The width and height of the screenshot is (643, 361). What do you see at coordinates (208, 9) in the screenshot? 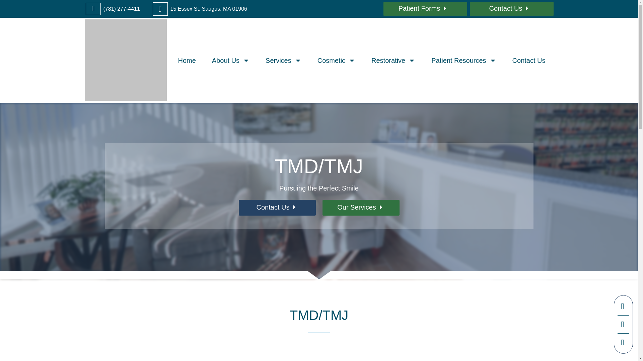
I see `15 Essex St, Saugus, MA 01906` at bounding box center [208, 9].